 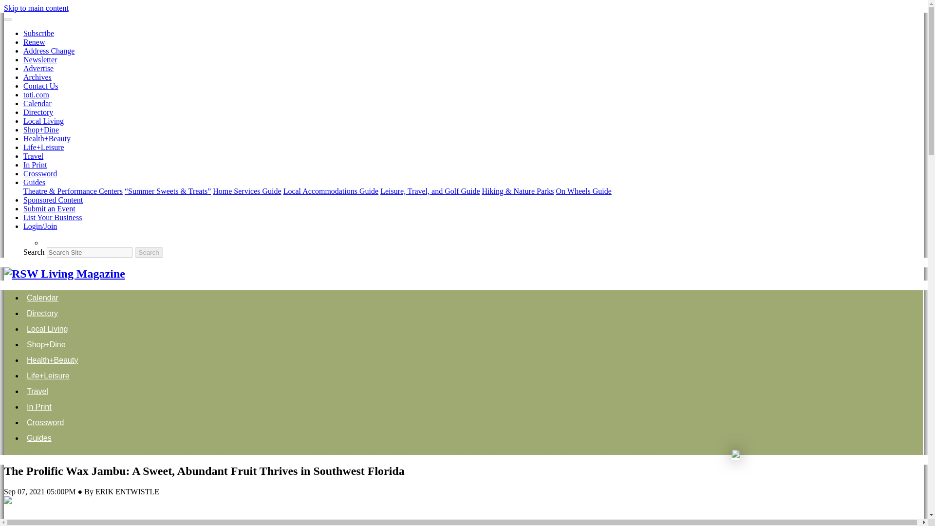 What do you see at coordinates (50, 208) in the screenshot?
I see `Submit an Event` at bounding box center [50, 208].